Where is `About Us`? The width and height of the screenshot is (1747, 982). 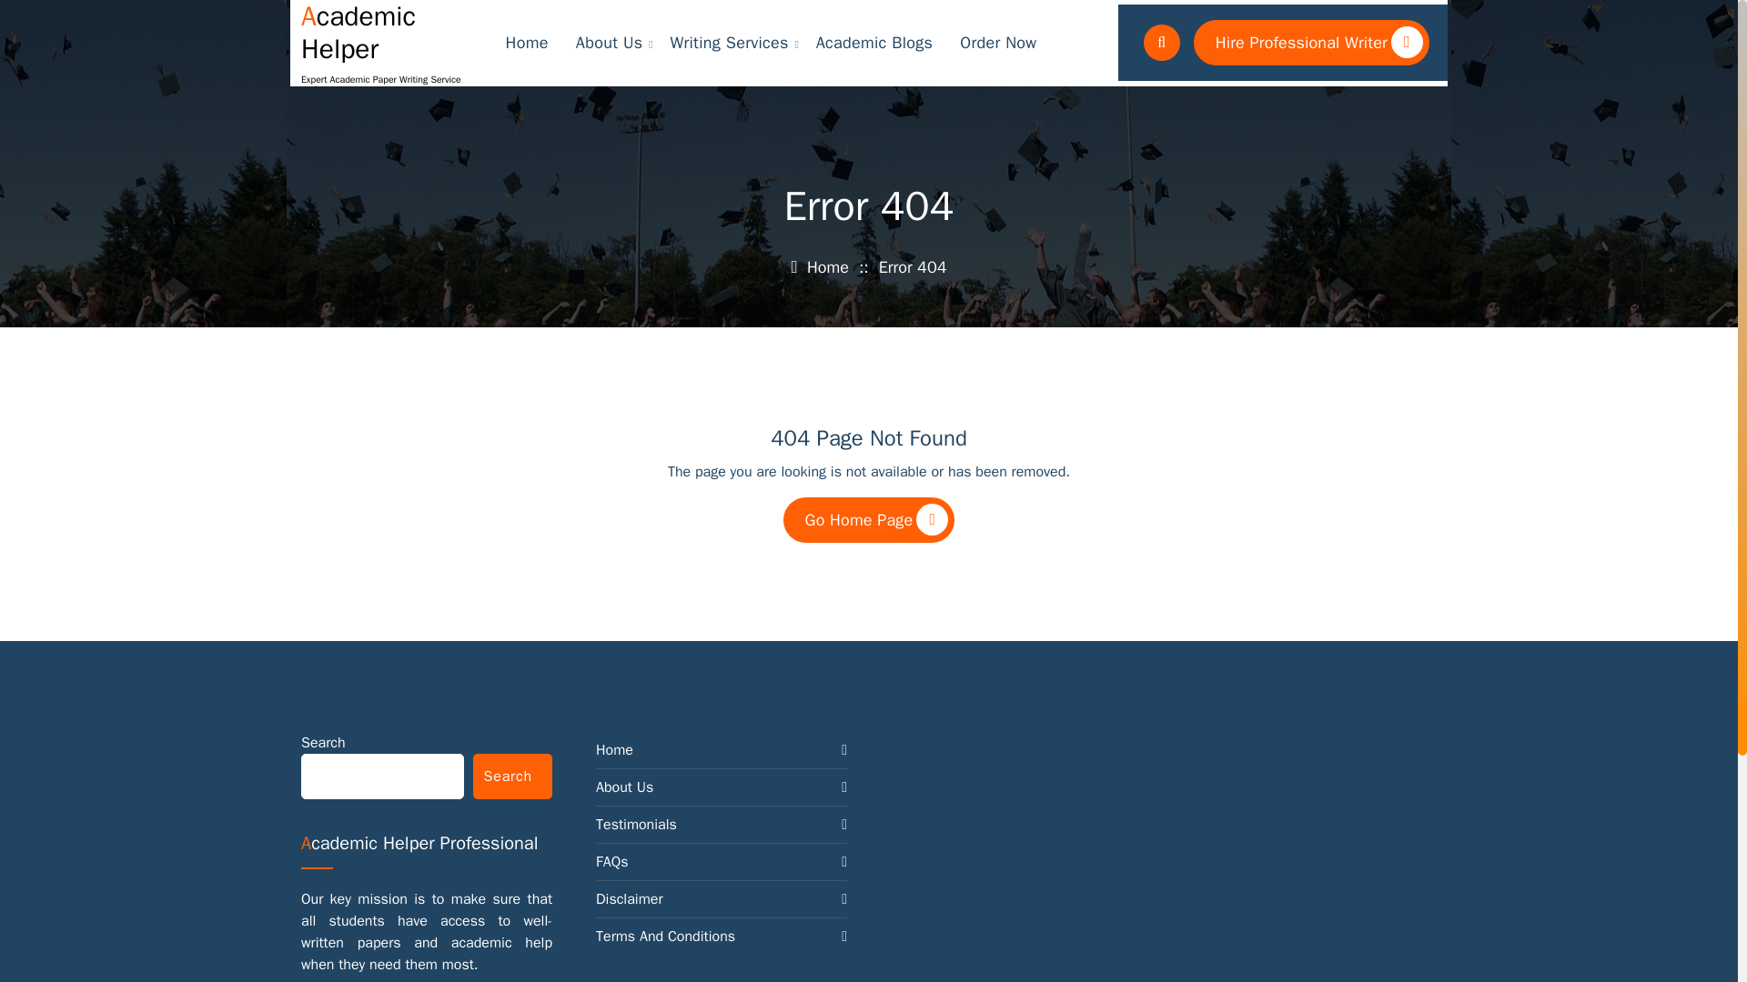
About Us is located at coordinates (609, 43).